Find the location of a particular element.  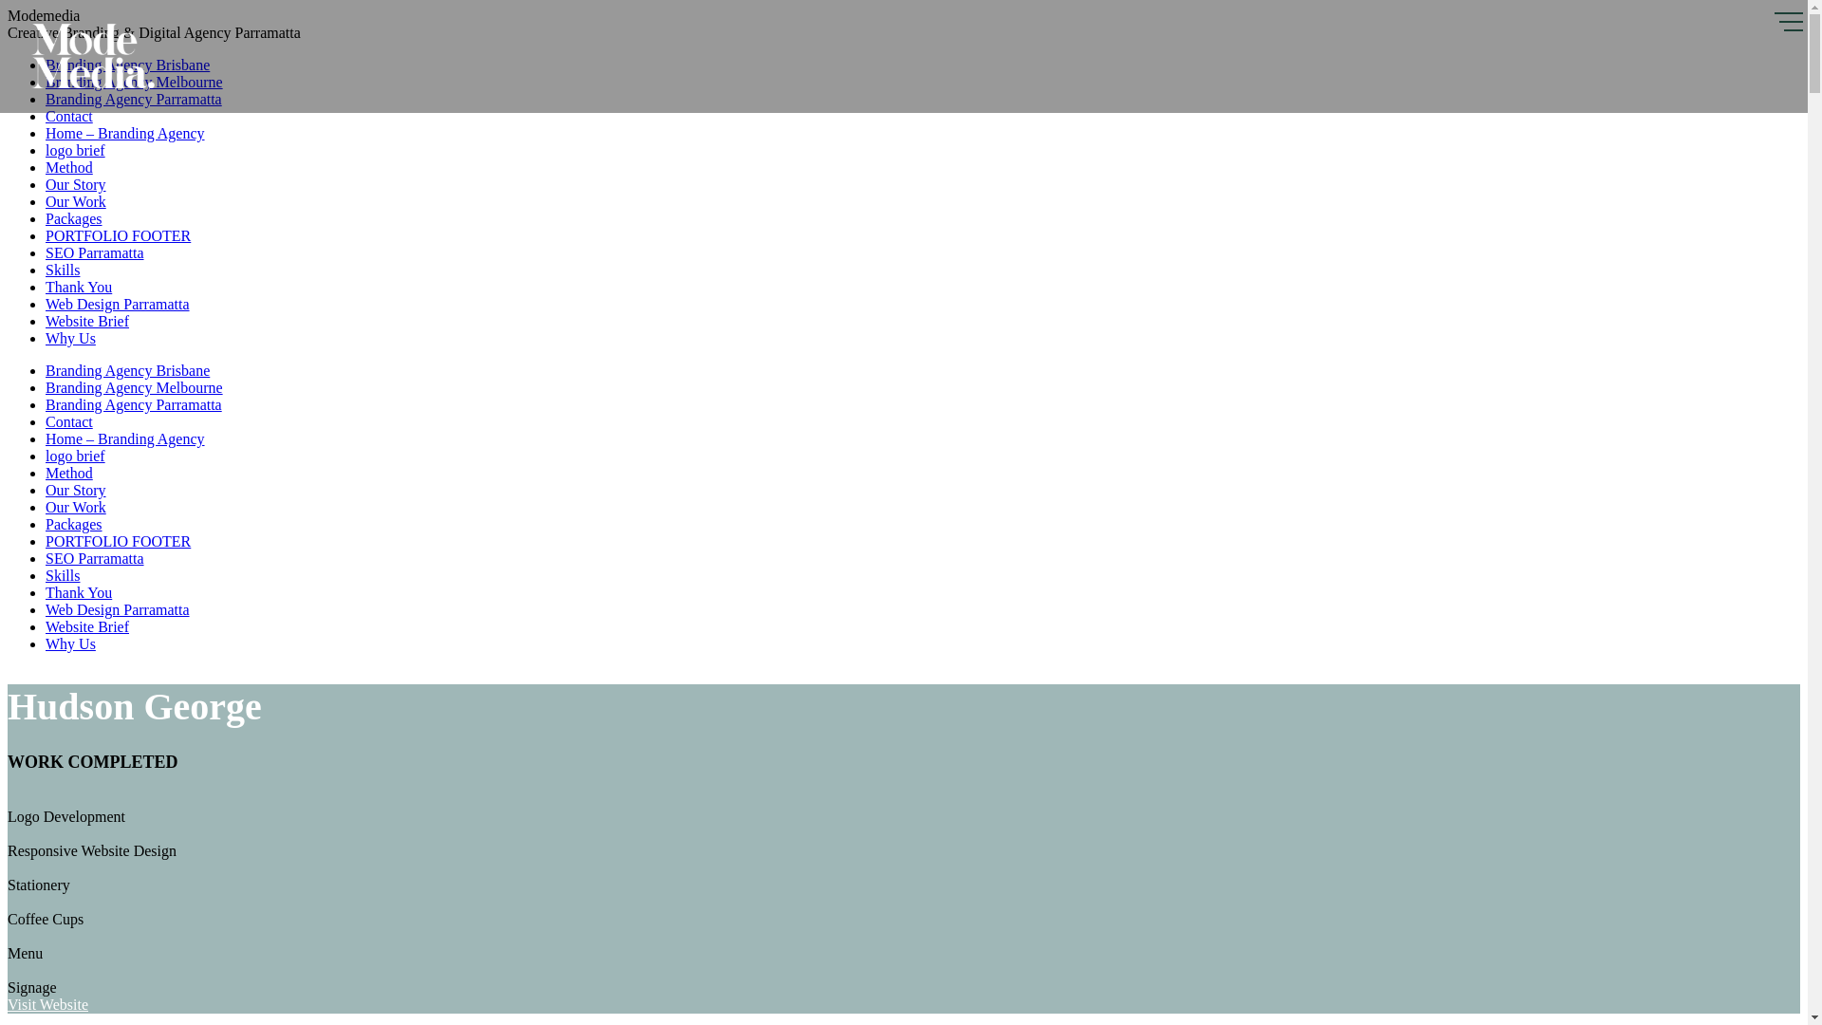

SEO Parramatta is located at coordinates (95, 558).